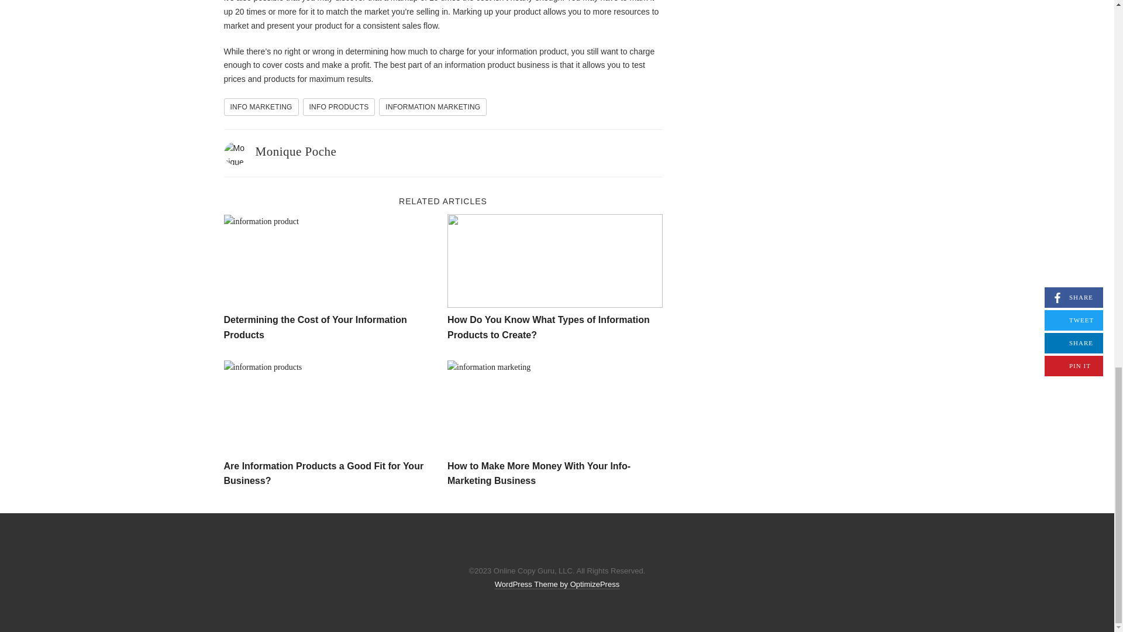  I want to click on Determining the Cost of Your Information Products, so click(331, 261).